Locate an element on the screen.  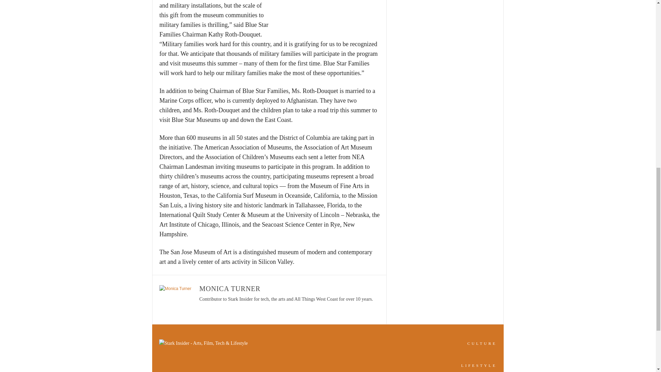
LIFESTYLE is located at coordinates (479, 365).